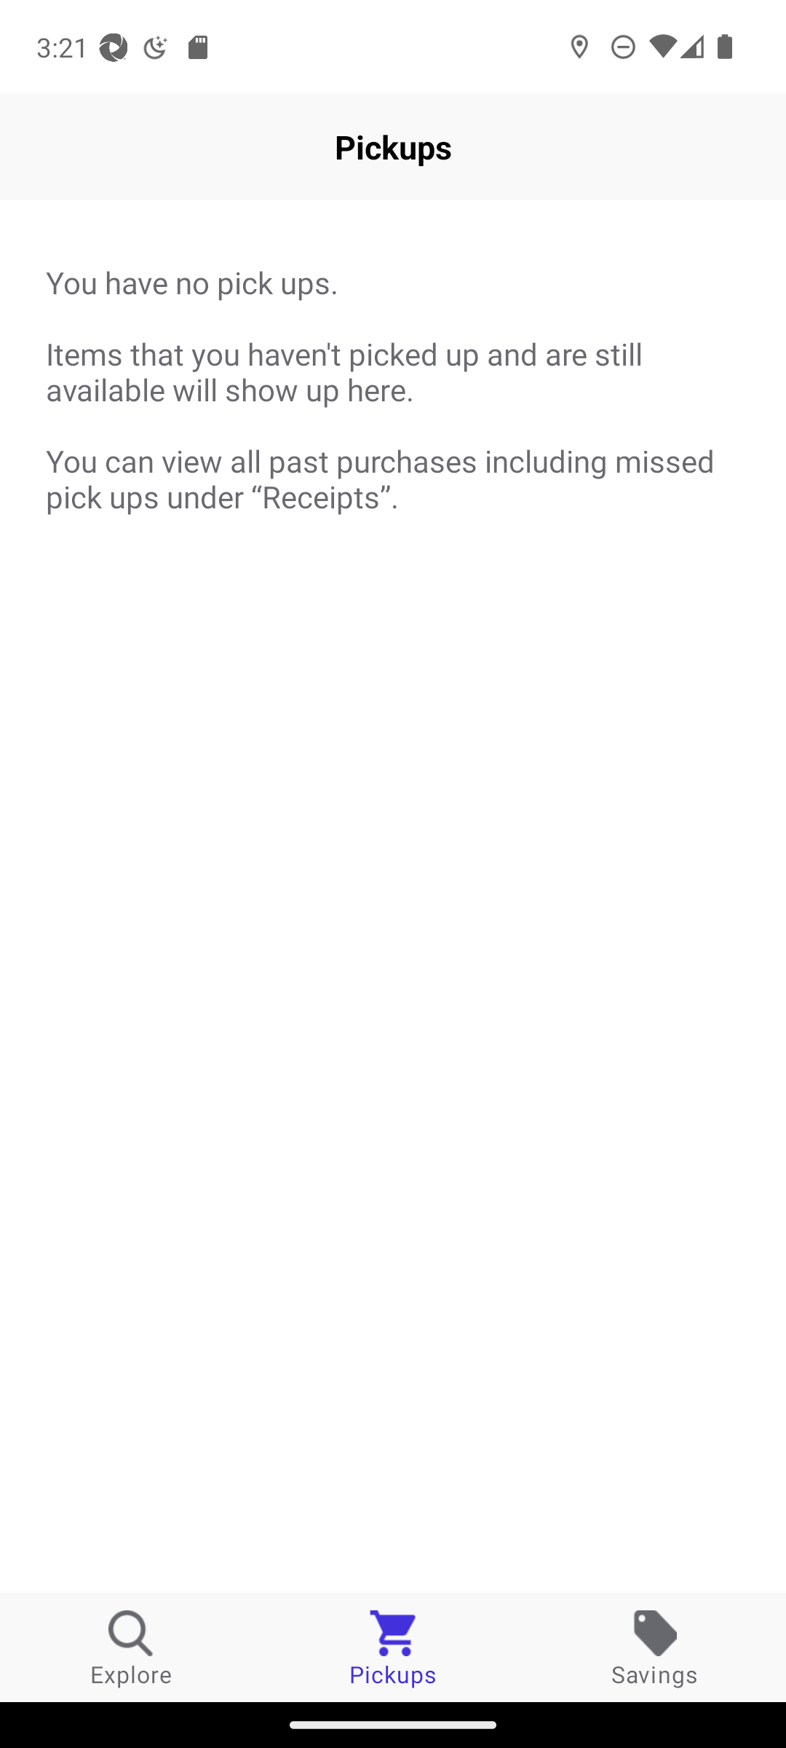 This screenshot has width=786, height=1748. I want to click on Savings, so click(655, 1647).